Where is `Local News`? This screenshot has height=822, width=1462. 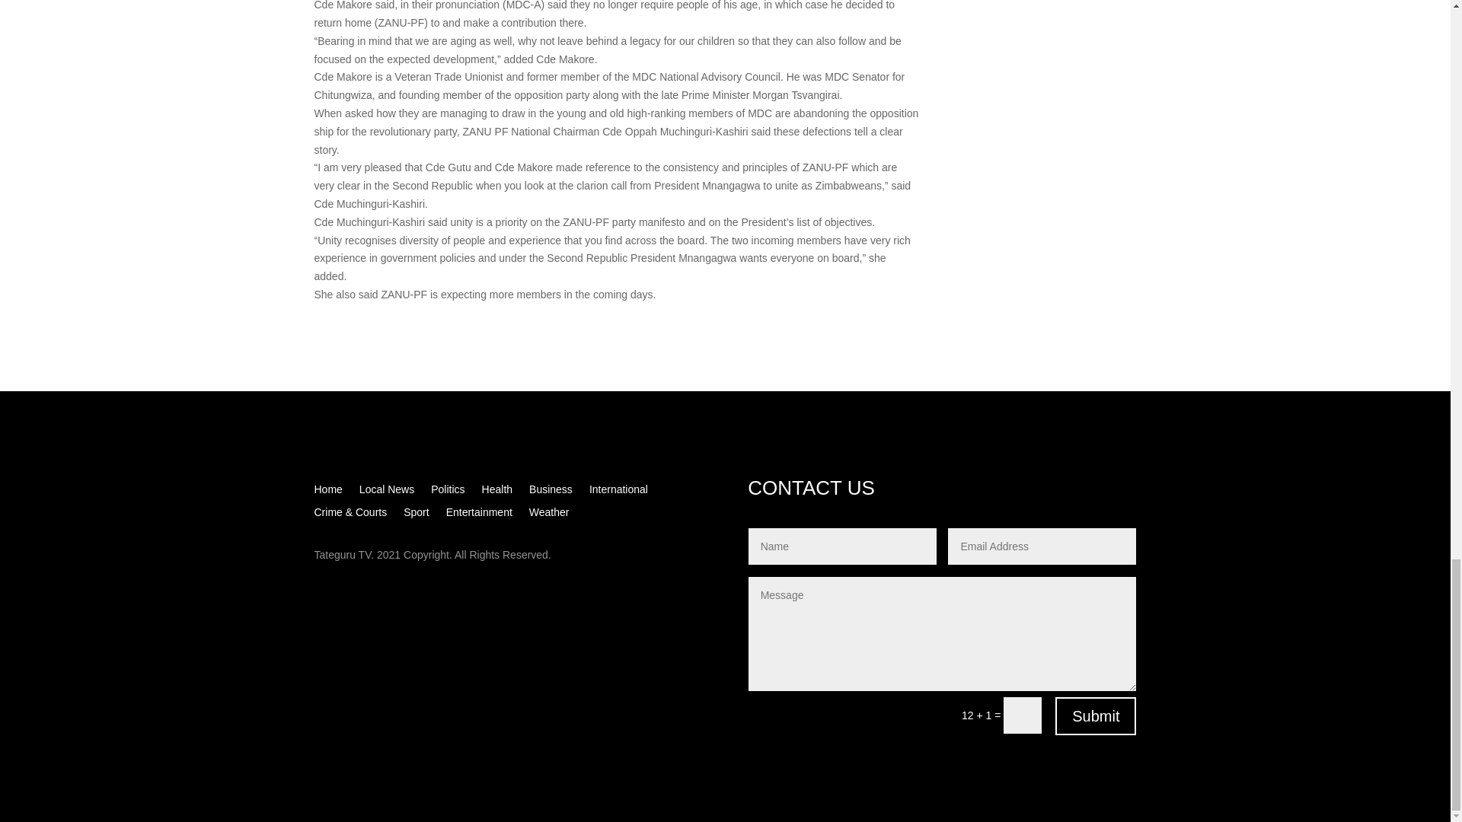 Local News is located at coordinates (387, 492).